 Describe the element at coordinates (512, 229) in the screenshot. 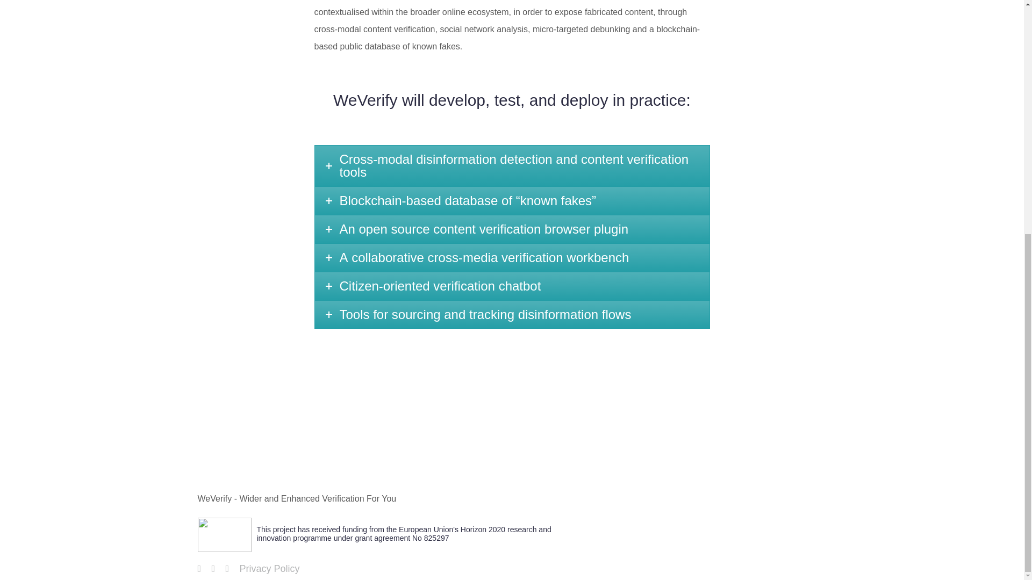

I see `An open source content verification browser plugin` at that location.